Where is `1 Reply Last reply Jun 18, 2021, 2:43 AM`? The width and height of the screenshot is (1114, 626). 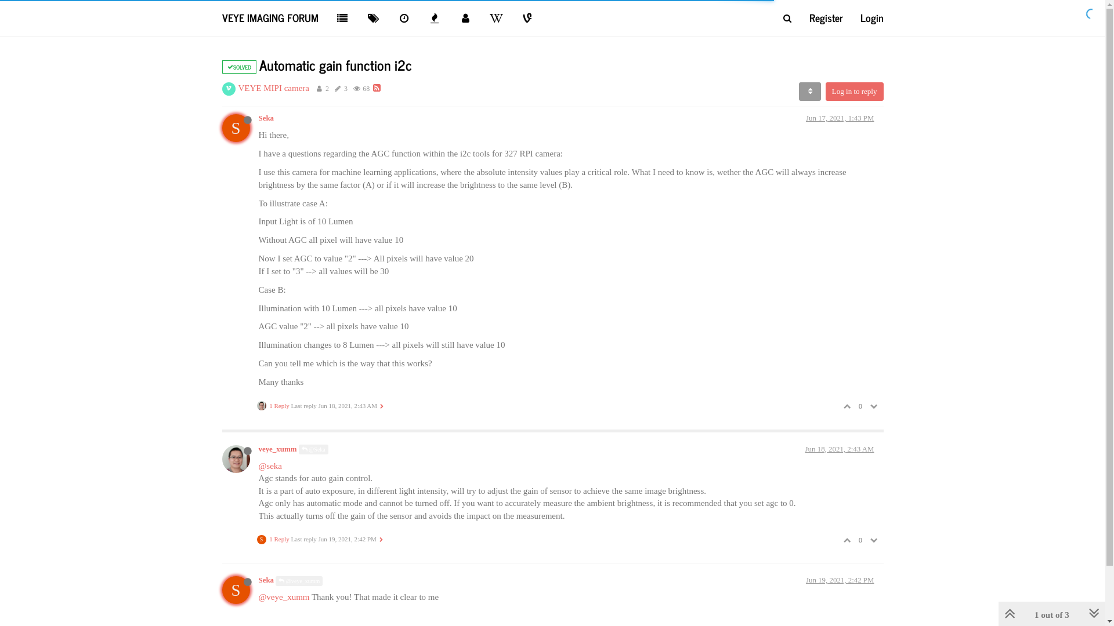 1 Reply Last reply Jun 18, 2021, 2:43 AM is located at coordinates (321, 406).